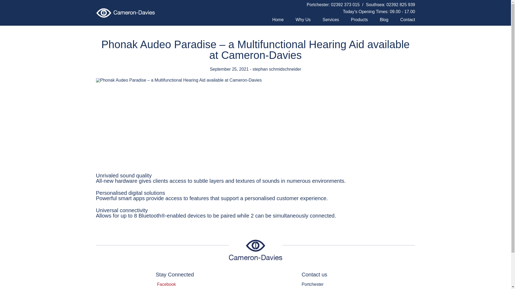 This screenshot has height=289, width=515. Describe the element at coordinates (278, 20) in the screenshot. I see `Home` at that location.